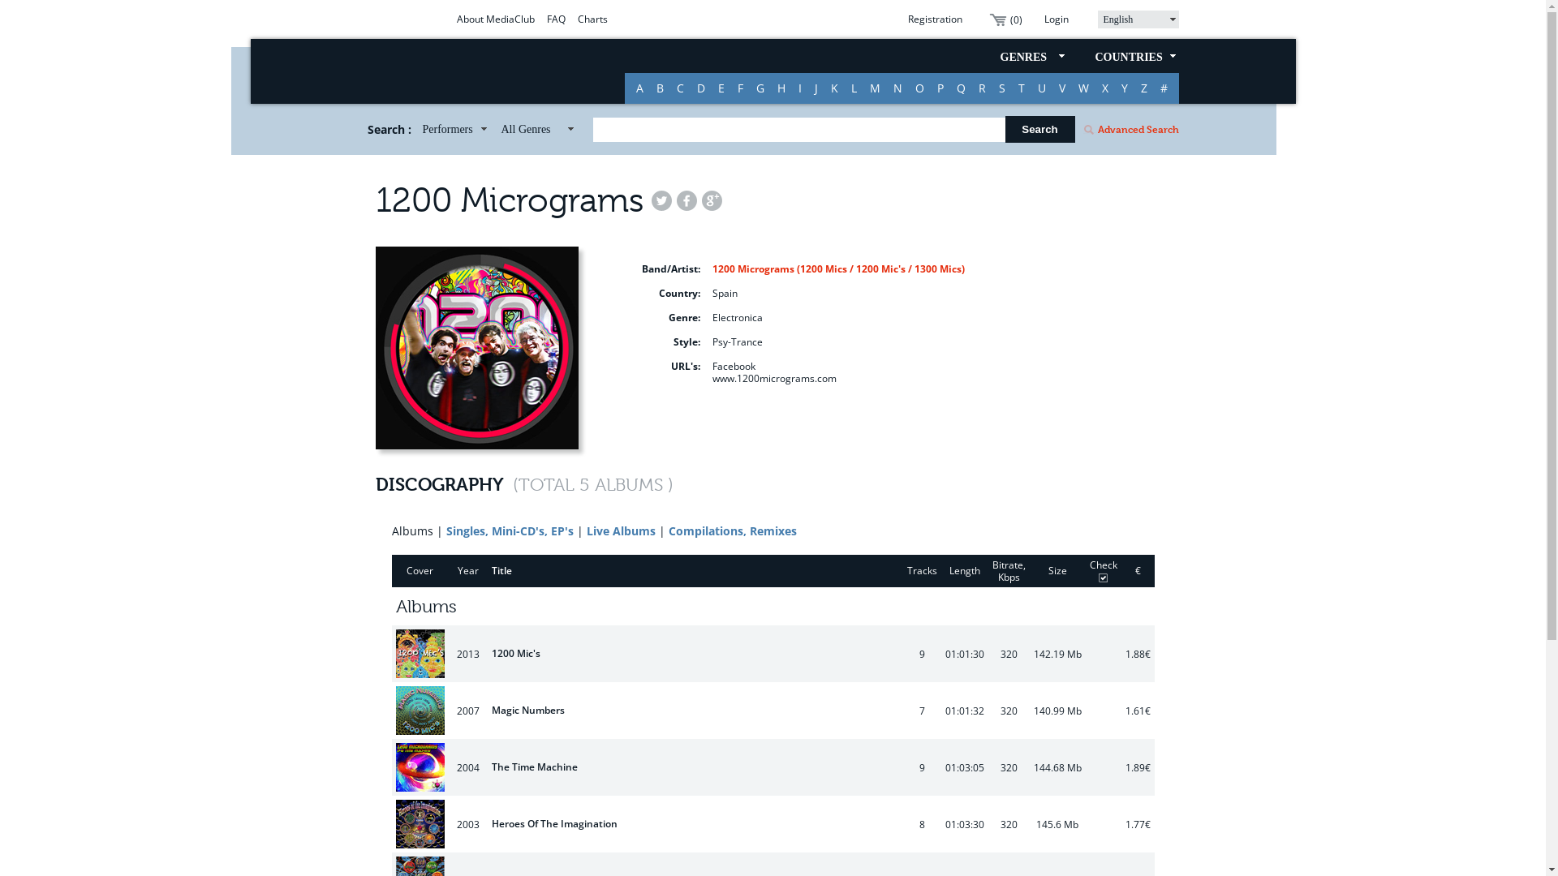  What do you see at coordinates (1061, 88) in the screenshot?
I see `V` at bounding box center [1061, 88].